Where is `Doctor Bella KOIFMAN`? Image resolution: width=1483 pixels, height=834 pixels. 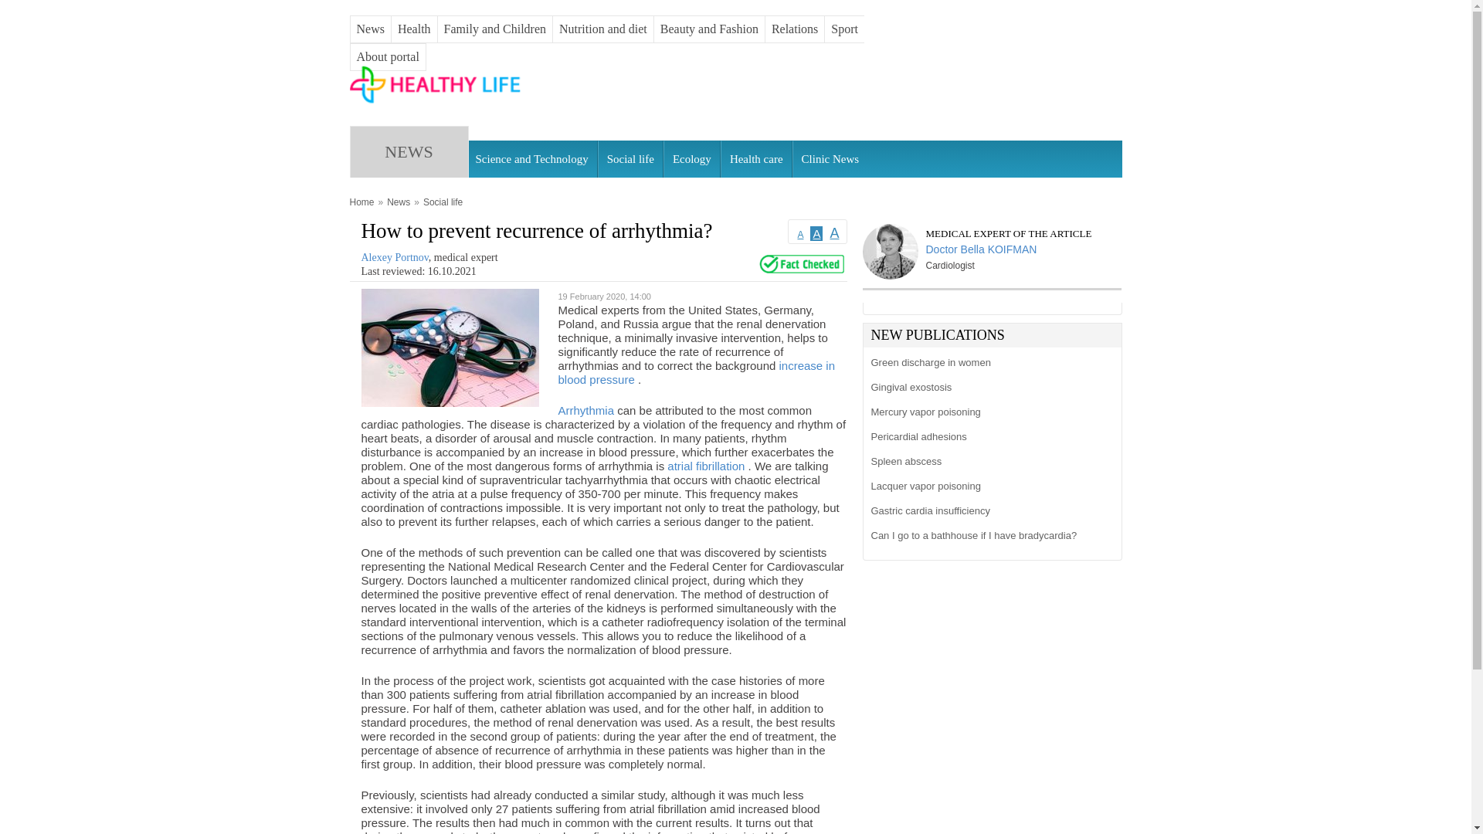
Doctor Bella KOIFMAN is located at coordinates (990, 247).